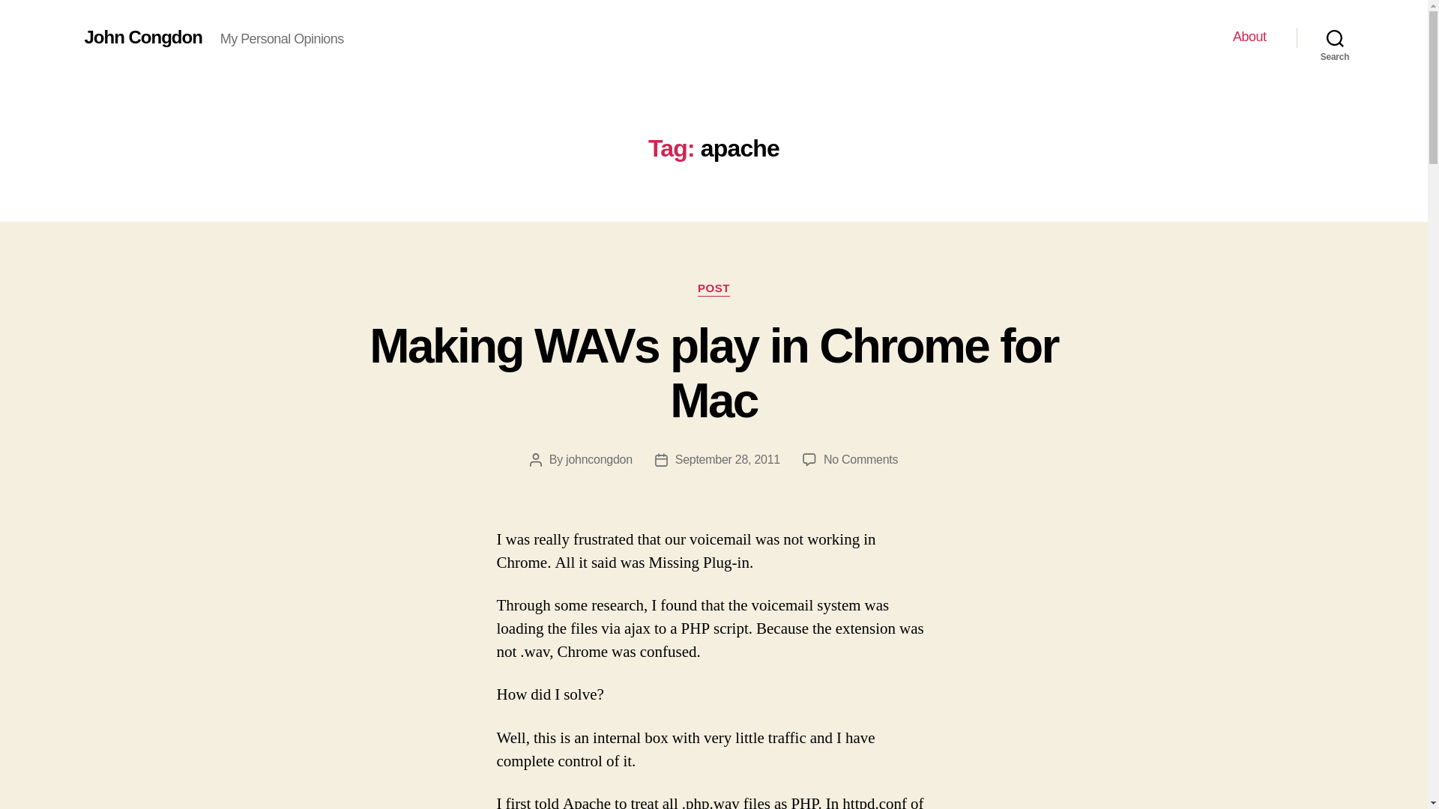 The height and width of the screenshot is (809, 1439). I want to click on Search, so click(1335, 37).